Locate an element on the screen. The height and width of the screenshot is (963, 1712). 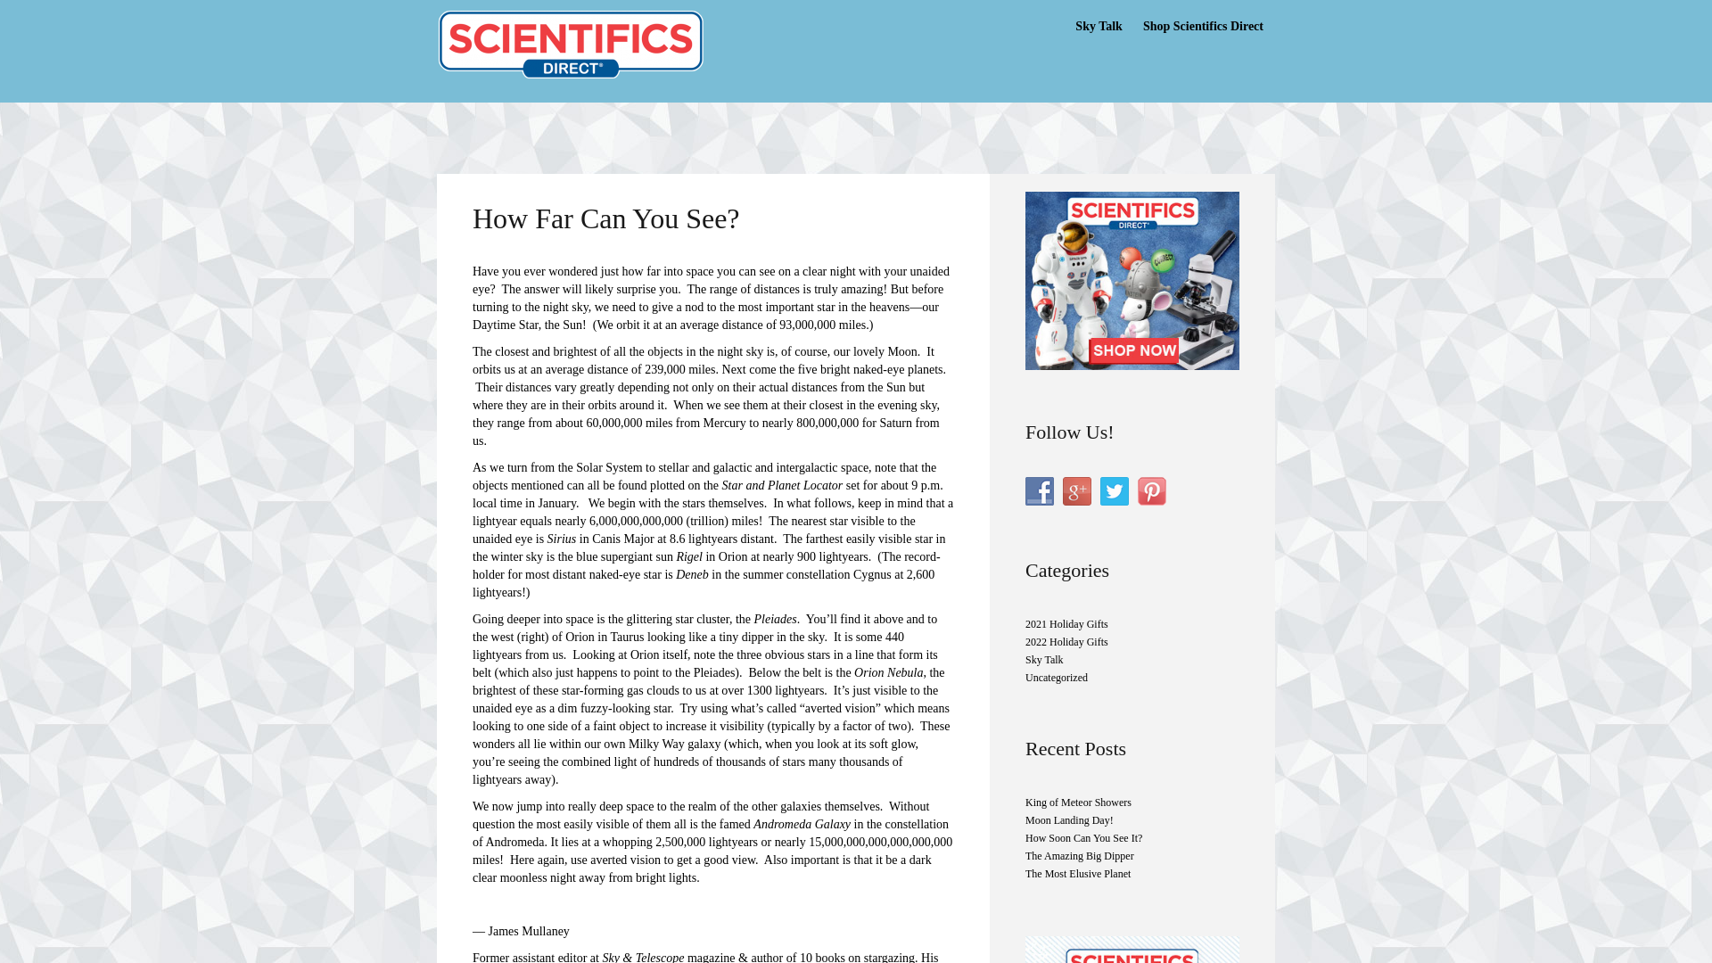
Follow Us on Facebook is located at coordinates (1040, 490).